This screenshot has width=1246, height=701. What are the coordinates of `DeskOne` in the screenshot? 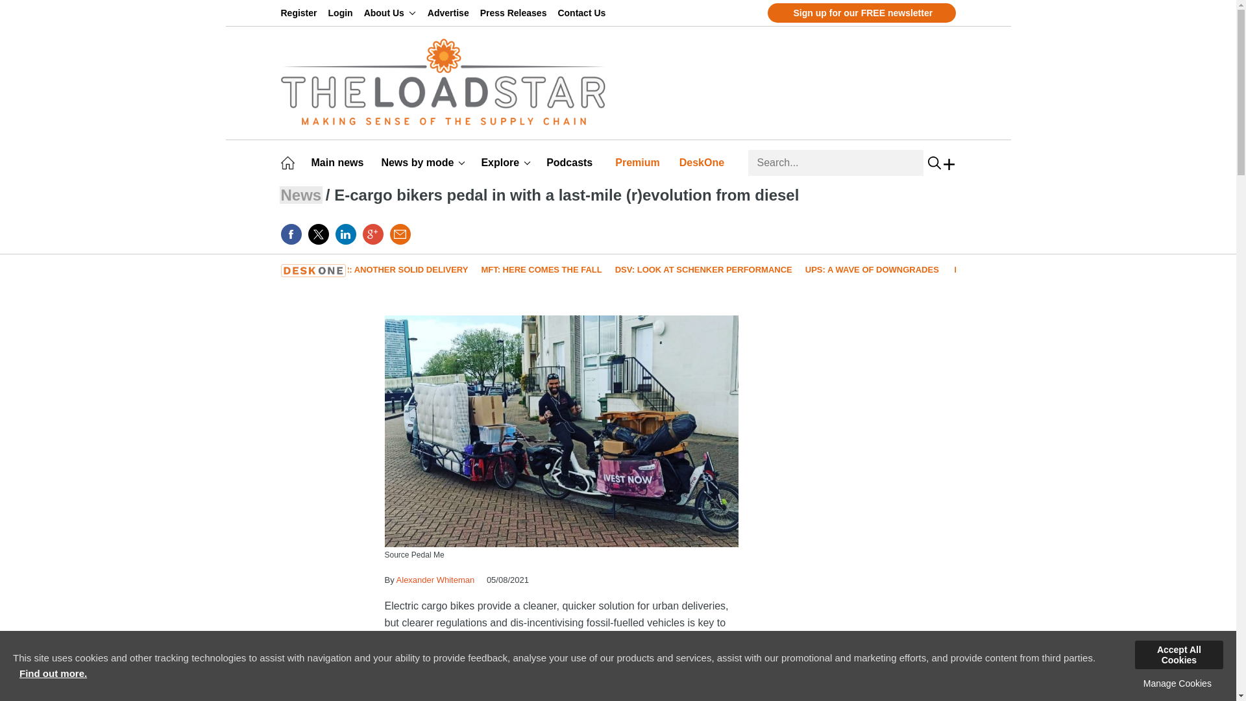 It's located at (703, 163).